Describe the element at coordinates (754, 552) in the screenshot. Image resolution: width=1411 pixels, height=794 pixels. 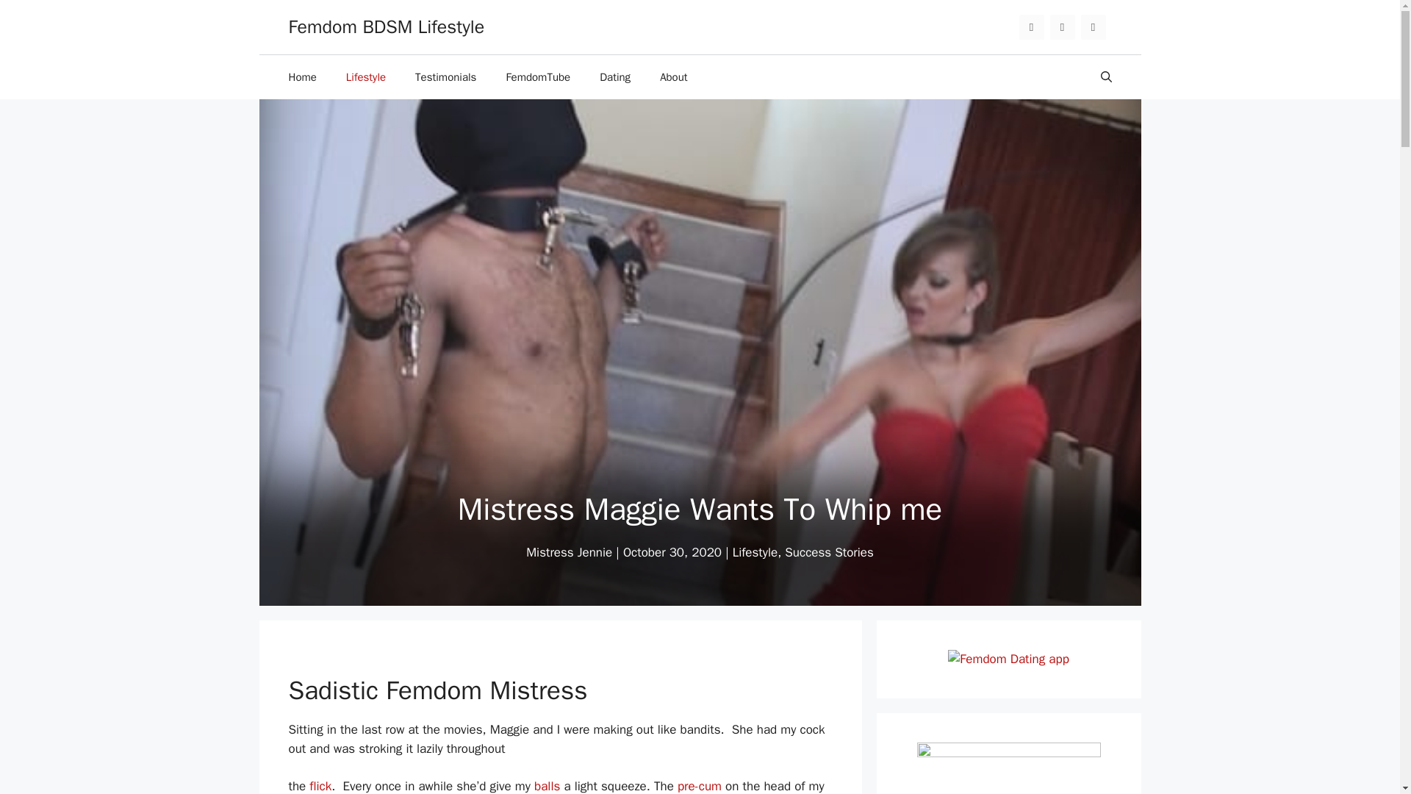
I see `Lifestyle` at that location.